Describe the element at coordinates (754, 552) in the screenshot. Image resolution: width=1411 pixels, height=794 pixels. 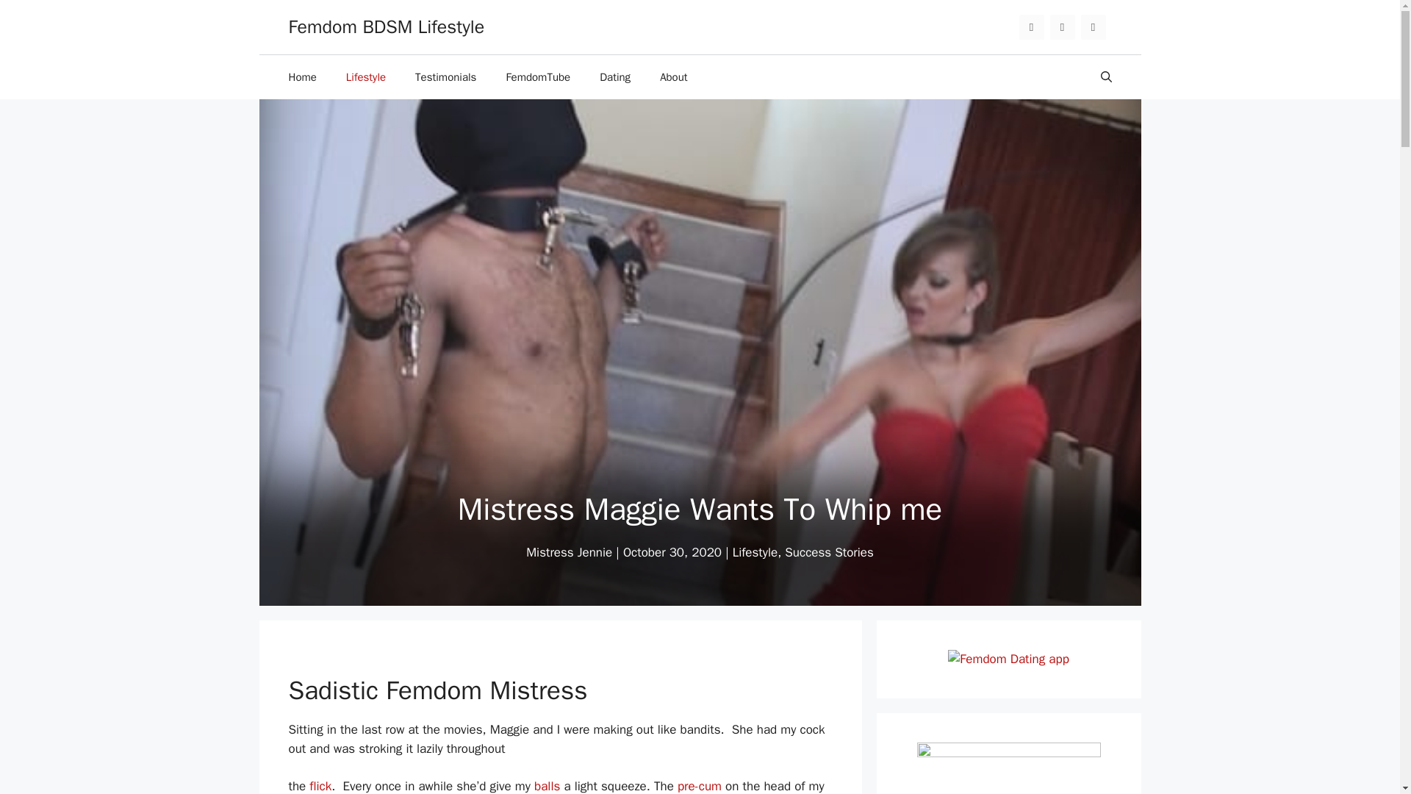
I see `Lifestyle` at that location.